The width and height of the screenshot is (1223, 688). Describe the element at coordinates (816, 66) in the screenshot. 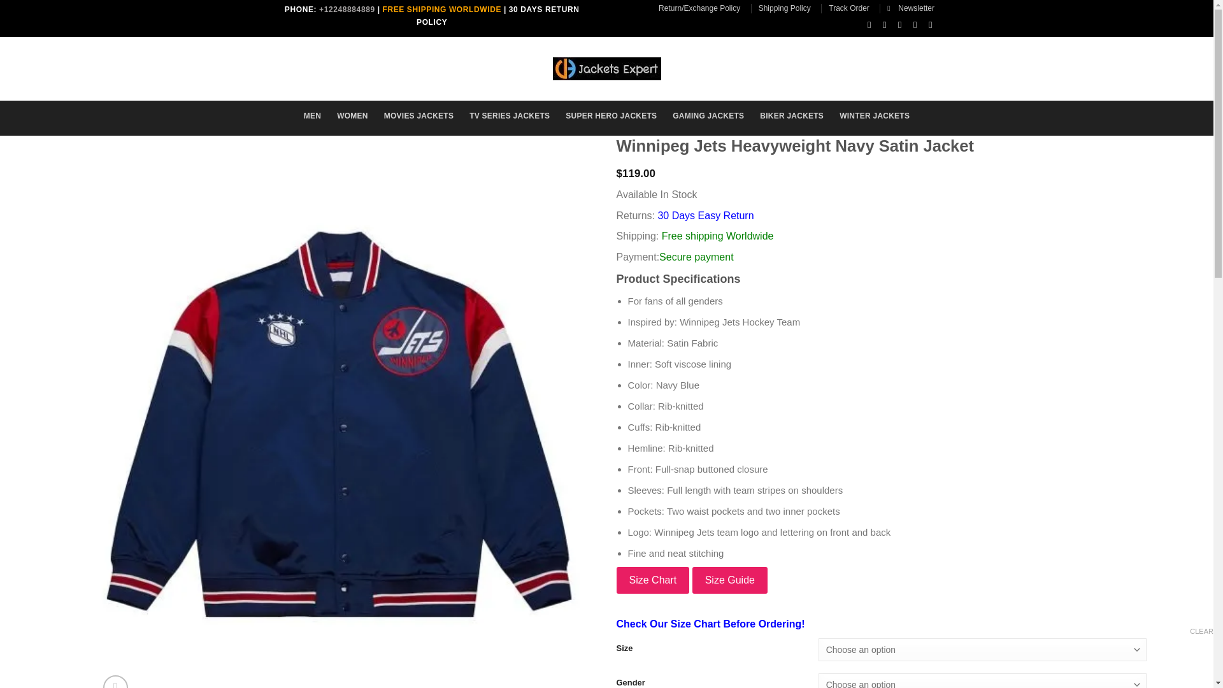

I see `LOGIN` at that location.